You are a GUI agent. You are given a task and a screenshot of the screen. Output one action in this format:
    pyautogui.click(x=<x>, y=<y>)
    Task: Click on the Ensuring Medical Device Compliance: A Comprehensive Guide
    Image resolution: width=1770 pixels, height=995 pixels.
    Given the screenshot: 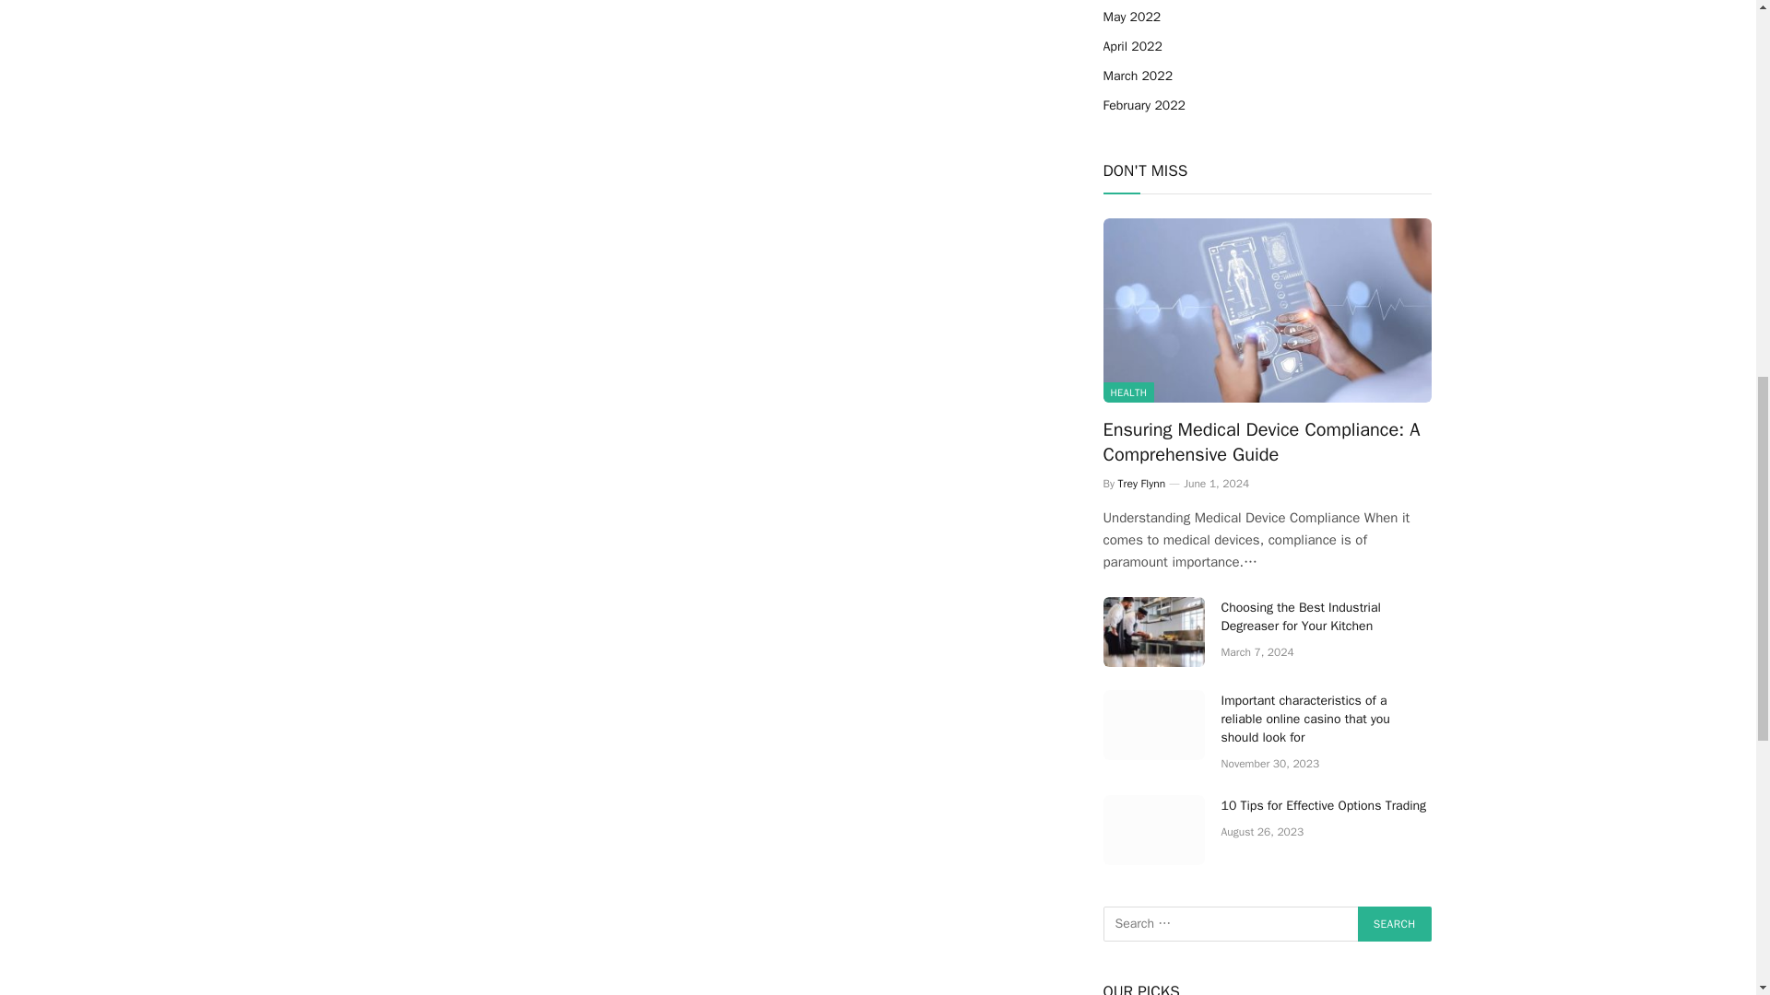 What is the action you would take?
    pyautogui.click(x=1267, y=310)
    